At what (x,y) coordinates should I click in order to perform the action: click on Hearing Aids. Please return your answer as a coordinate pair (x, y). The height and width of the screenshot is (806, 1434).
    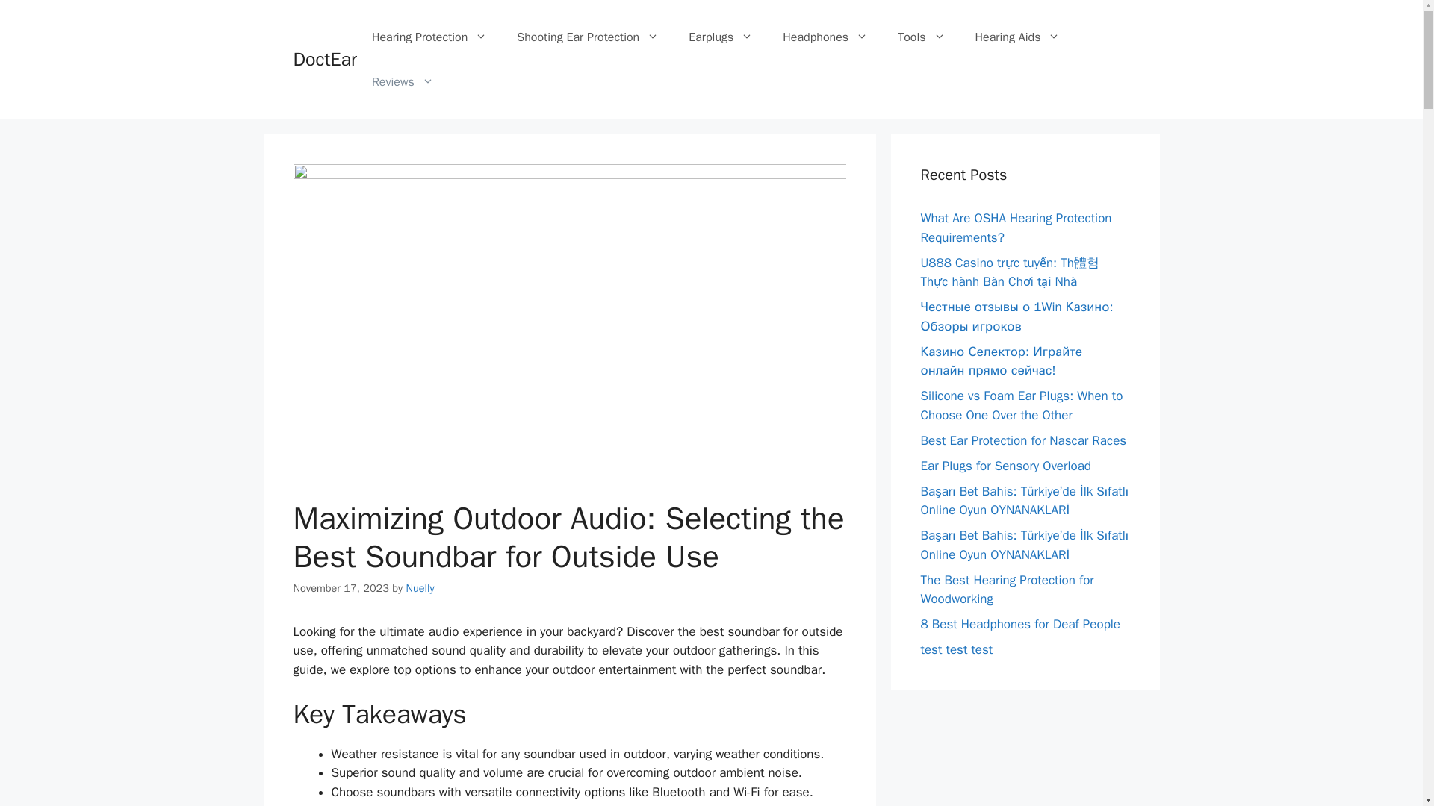
    Looking at the image, I should click on (1018, 37).